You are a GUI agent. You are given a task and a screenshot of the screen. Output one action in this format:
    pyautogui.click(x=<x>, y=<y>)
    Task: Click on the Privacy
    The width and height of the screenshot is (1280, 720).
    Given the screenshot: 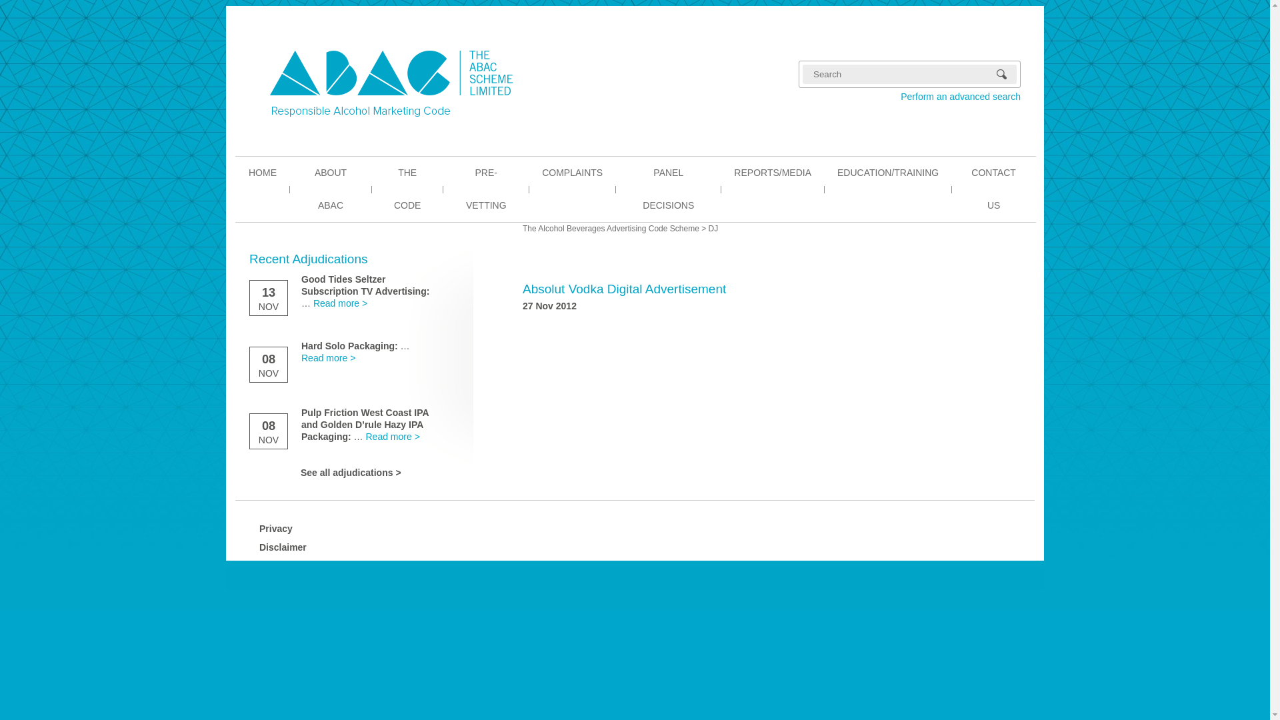 What is the action you would take?
    pyautogui.click(x=276, y=529)
    